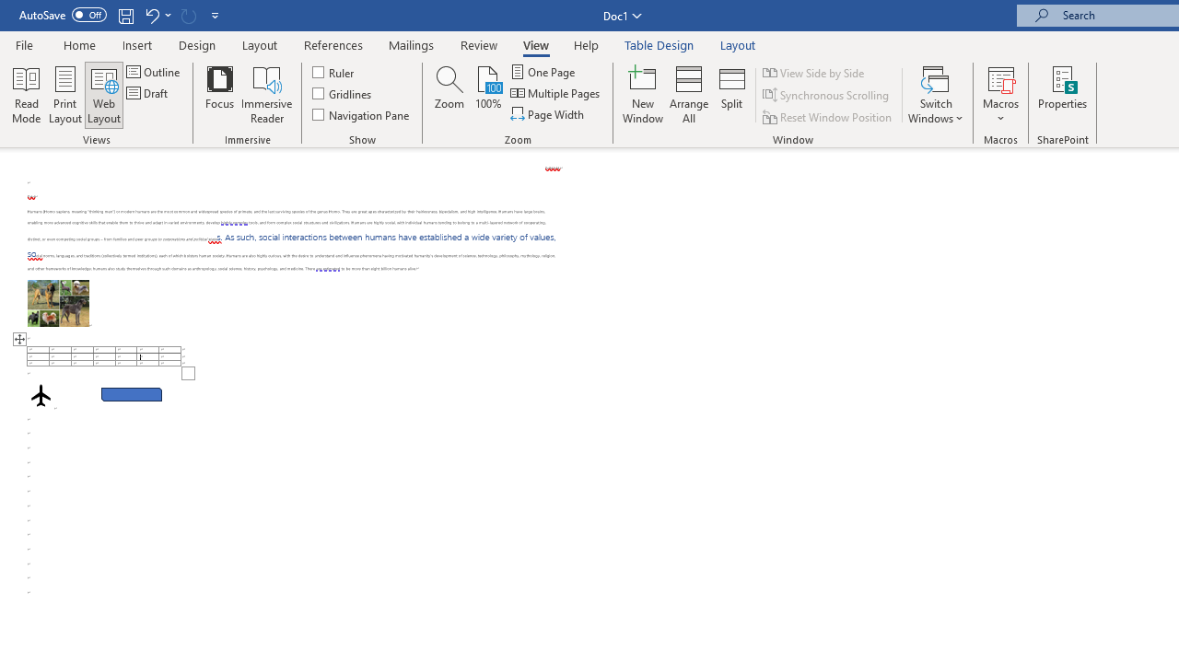 The image size is (1179, 663). I want to click on Read Mode, so click(26, 94).